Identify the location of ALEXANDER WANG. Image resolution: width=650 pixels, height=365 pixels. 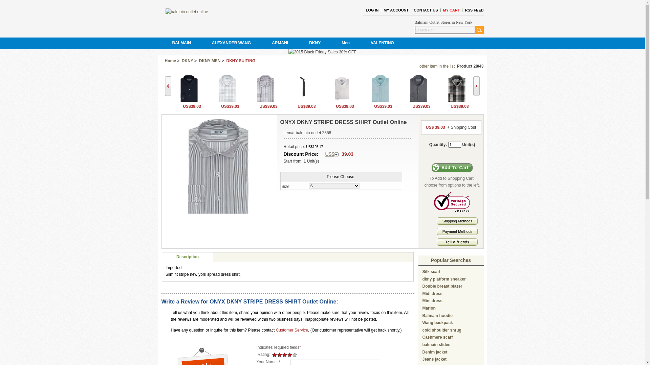
(232, 43).